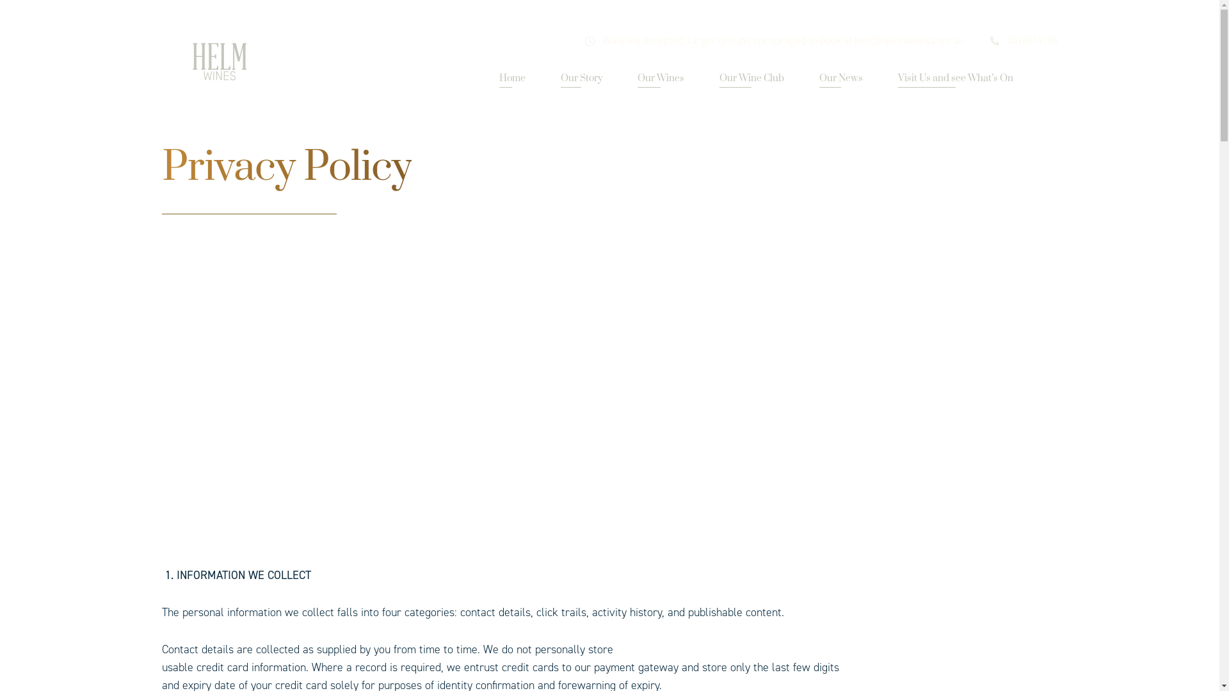 Image resolution: width=1229 pixels, height=691 pixels. I want to click on Skip to content, so click(36, 0).